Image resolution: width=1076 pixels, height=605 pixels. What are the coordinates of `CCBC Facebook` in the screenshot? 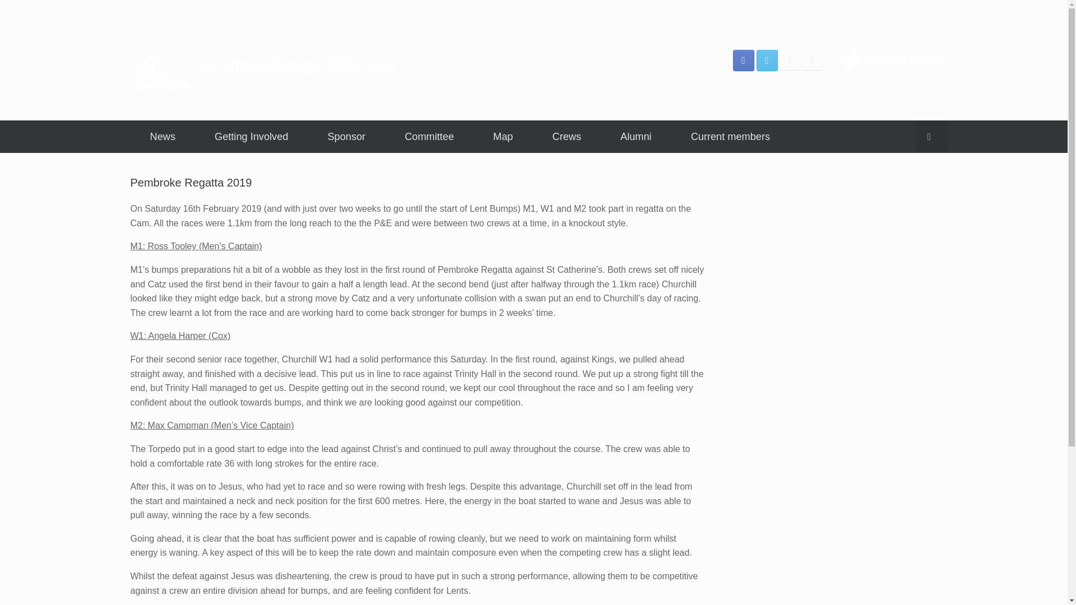 It's located at (743, 59).